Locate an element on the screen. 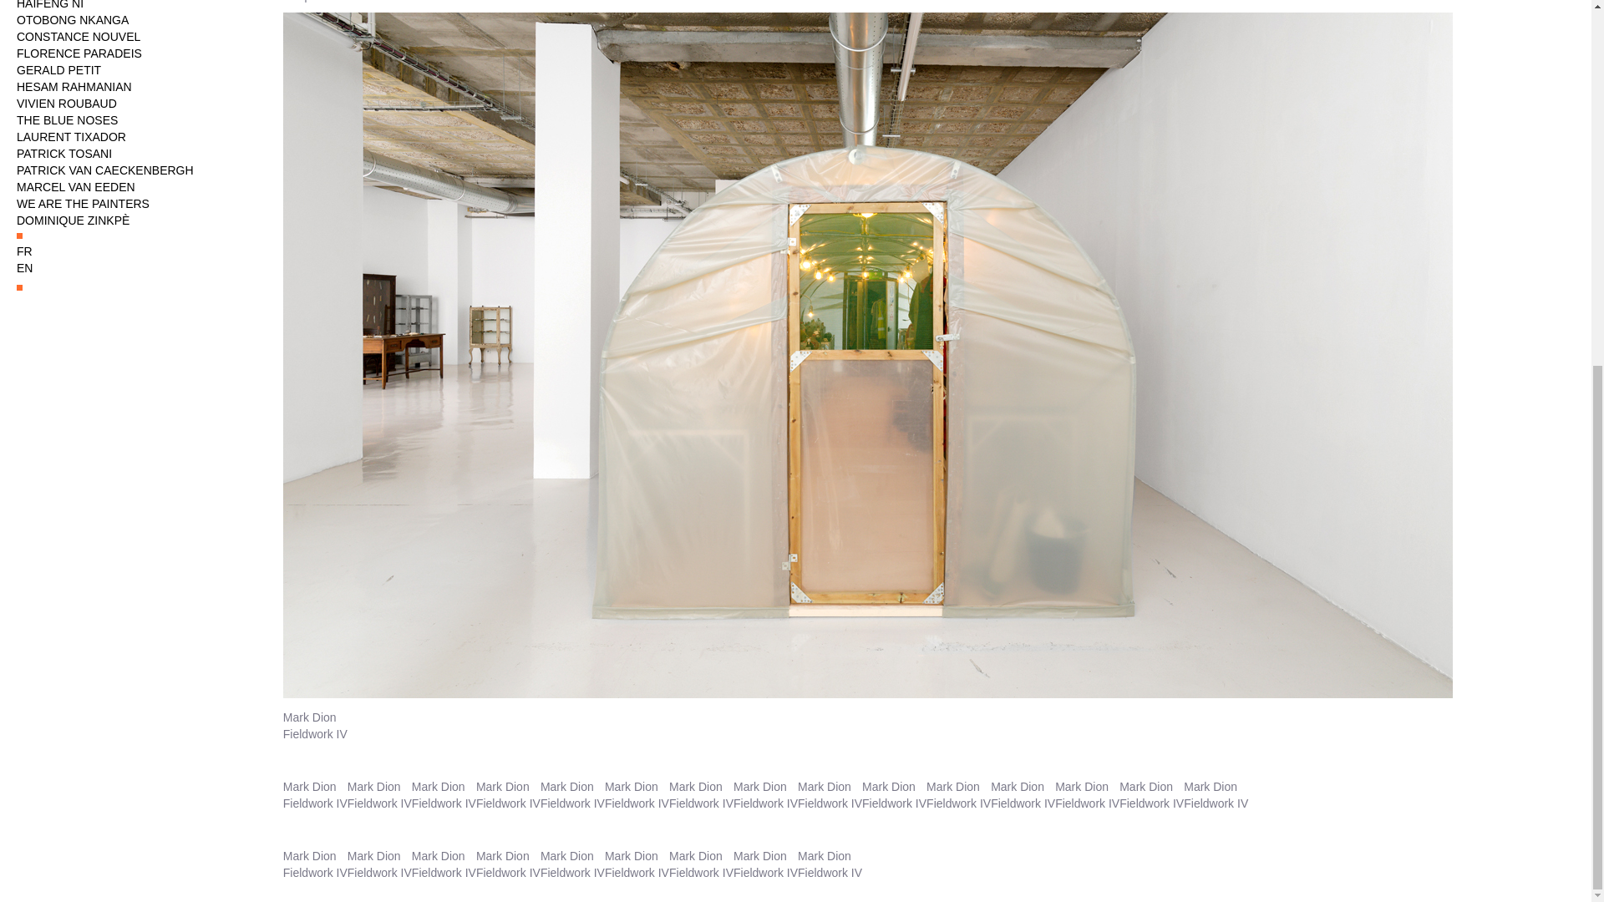 The image size is (1604, 902). THE BLUE NOSES is located at coordinates (129, 120).